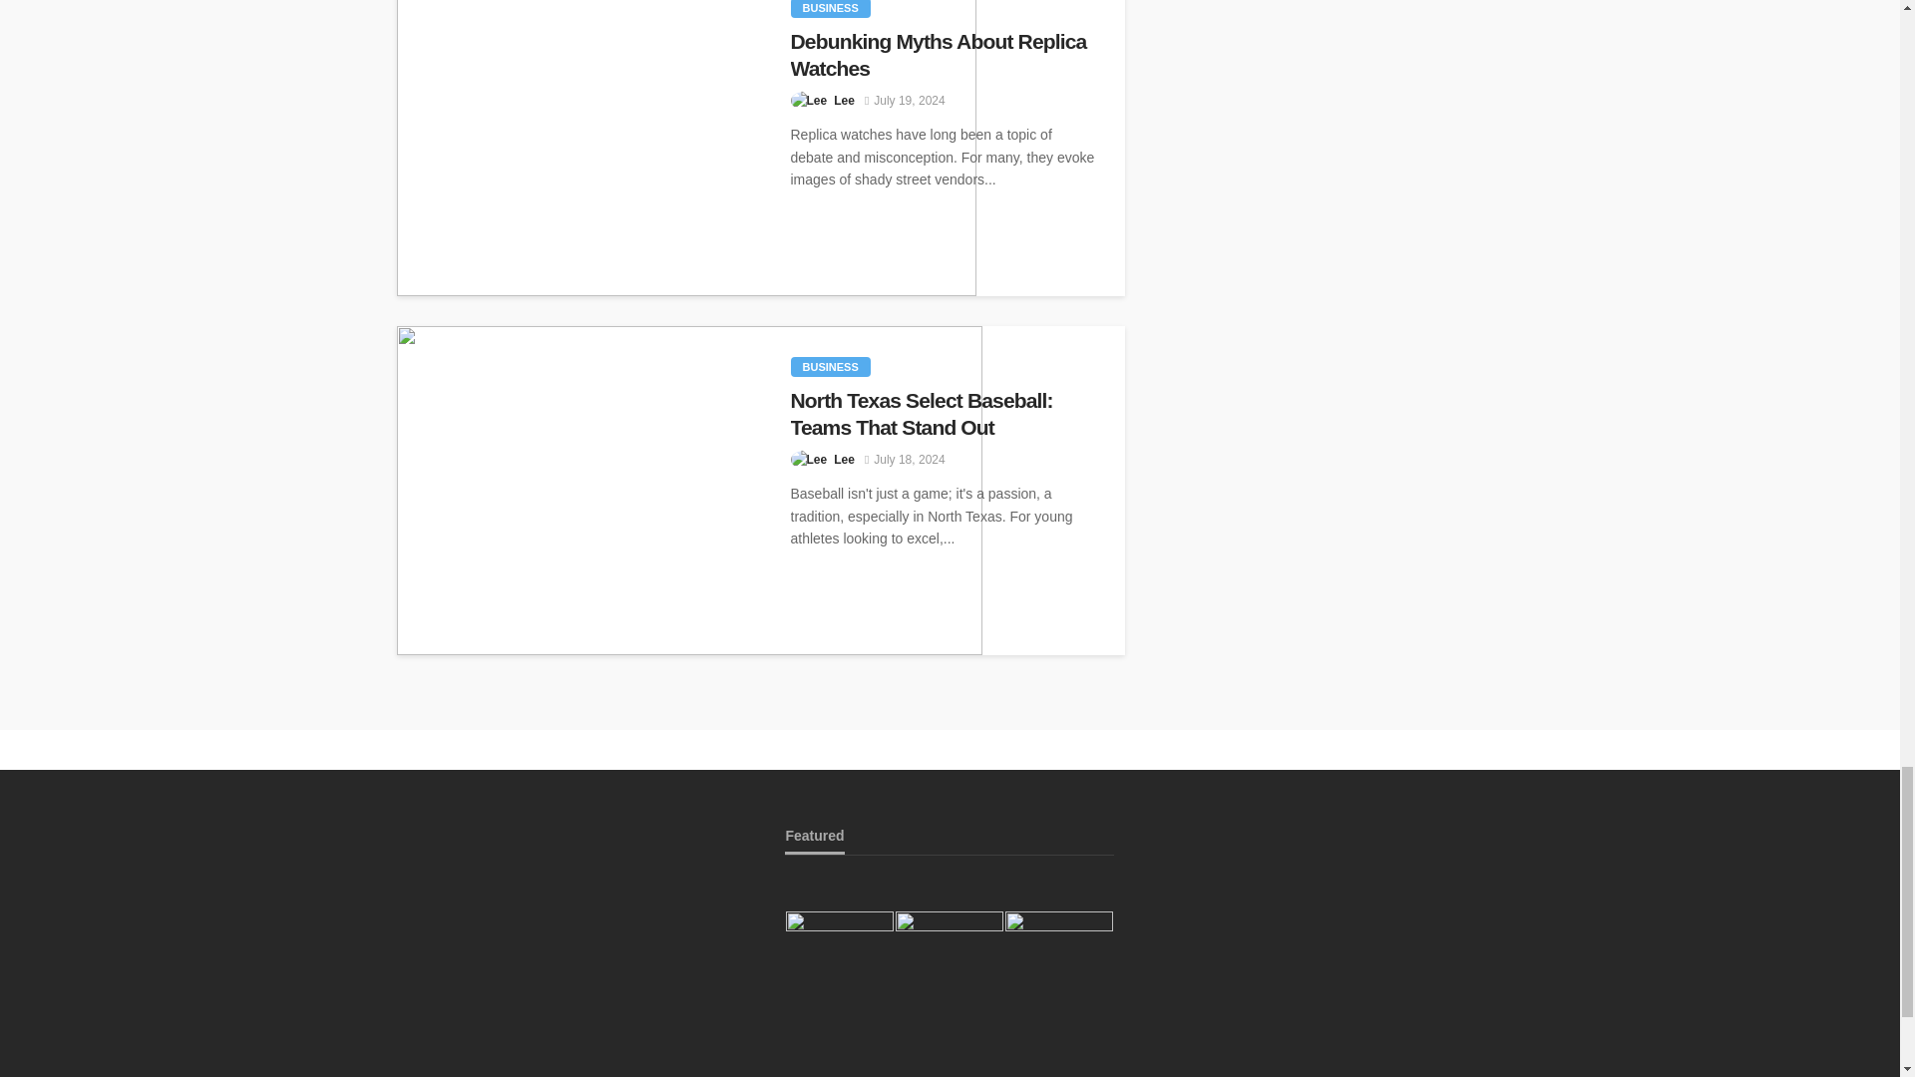  I want to click on Debunking Myths About Replica Watches, so click(686, 148).